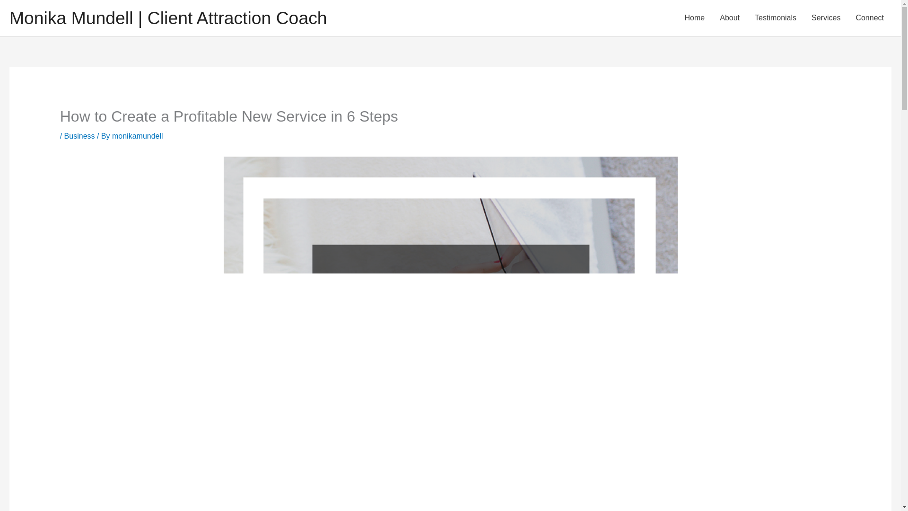 Image resolution: width=908 pixels, height=511 pixels. What do you see at coordinates (776, 18) in the screenshot?
I see `Testimonials` at bounding box center [776, 18].